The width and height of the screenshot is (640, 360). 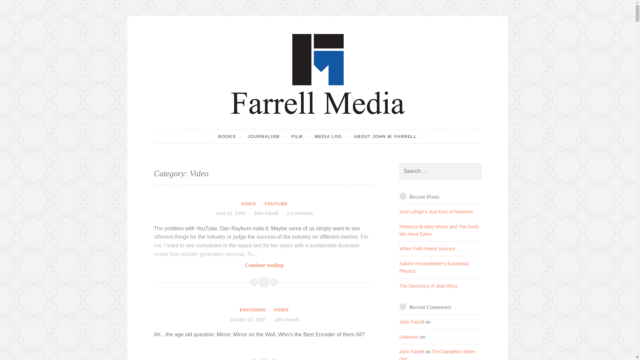 What do you see at coordinates (15, 6) in the screenshot?
I see `Search` at bounding box center [15, 6].